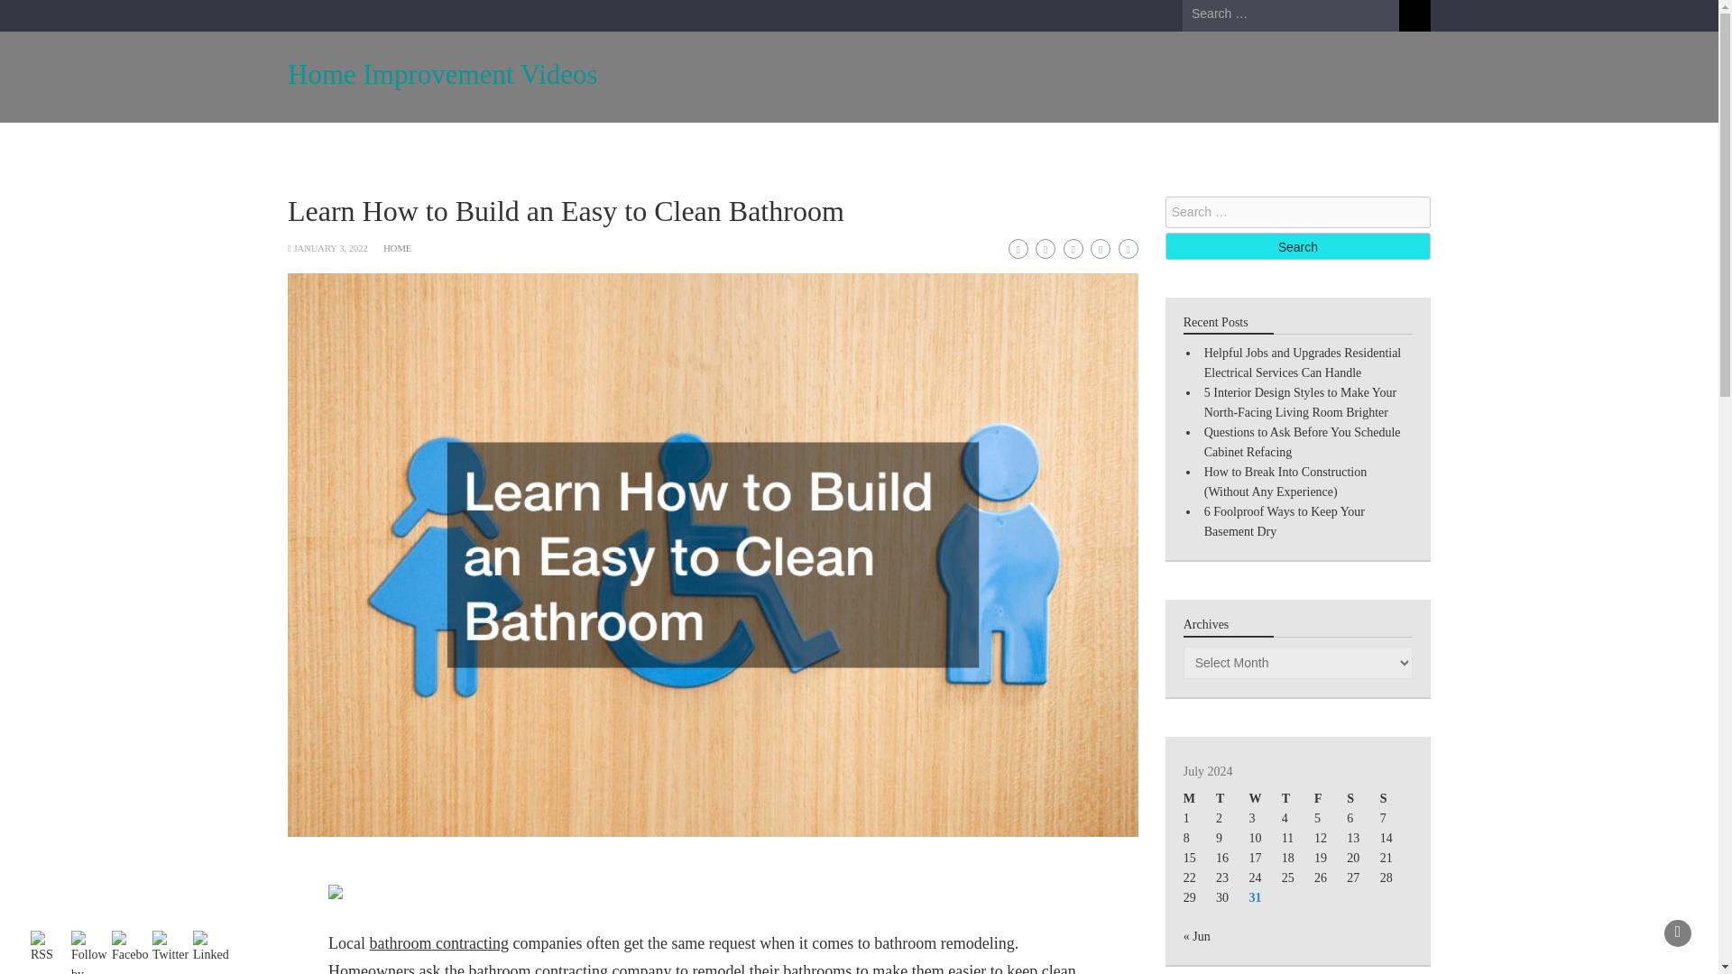 The image size is (1732, 974). Describe the element at coordinates (1331, 799) in the screenshot. I see `Friday` at that location.